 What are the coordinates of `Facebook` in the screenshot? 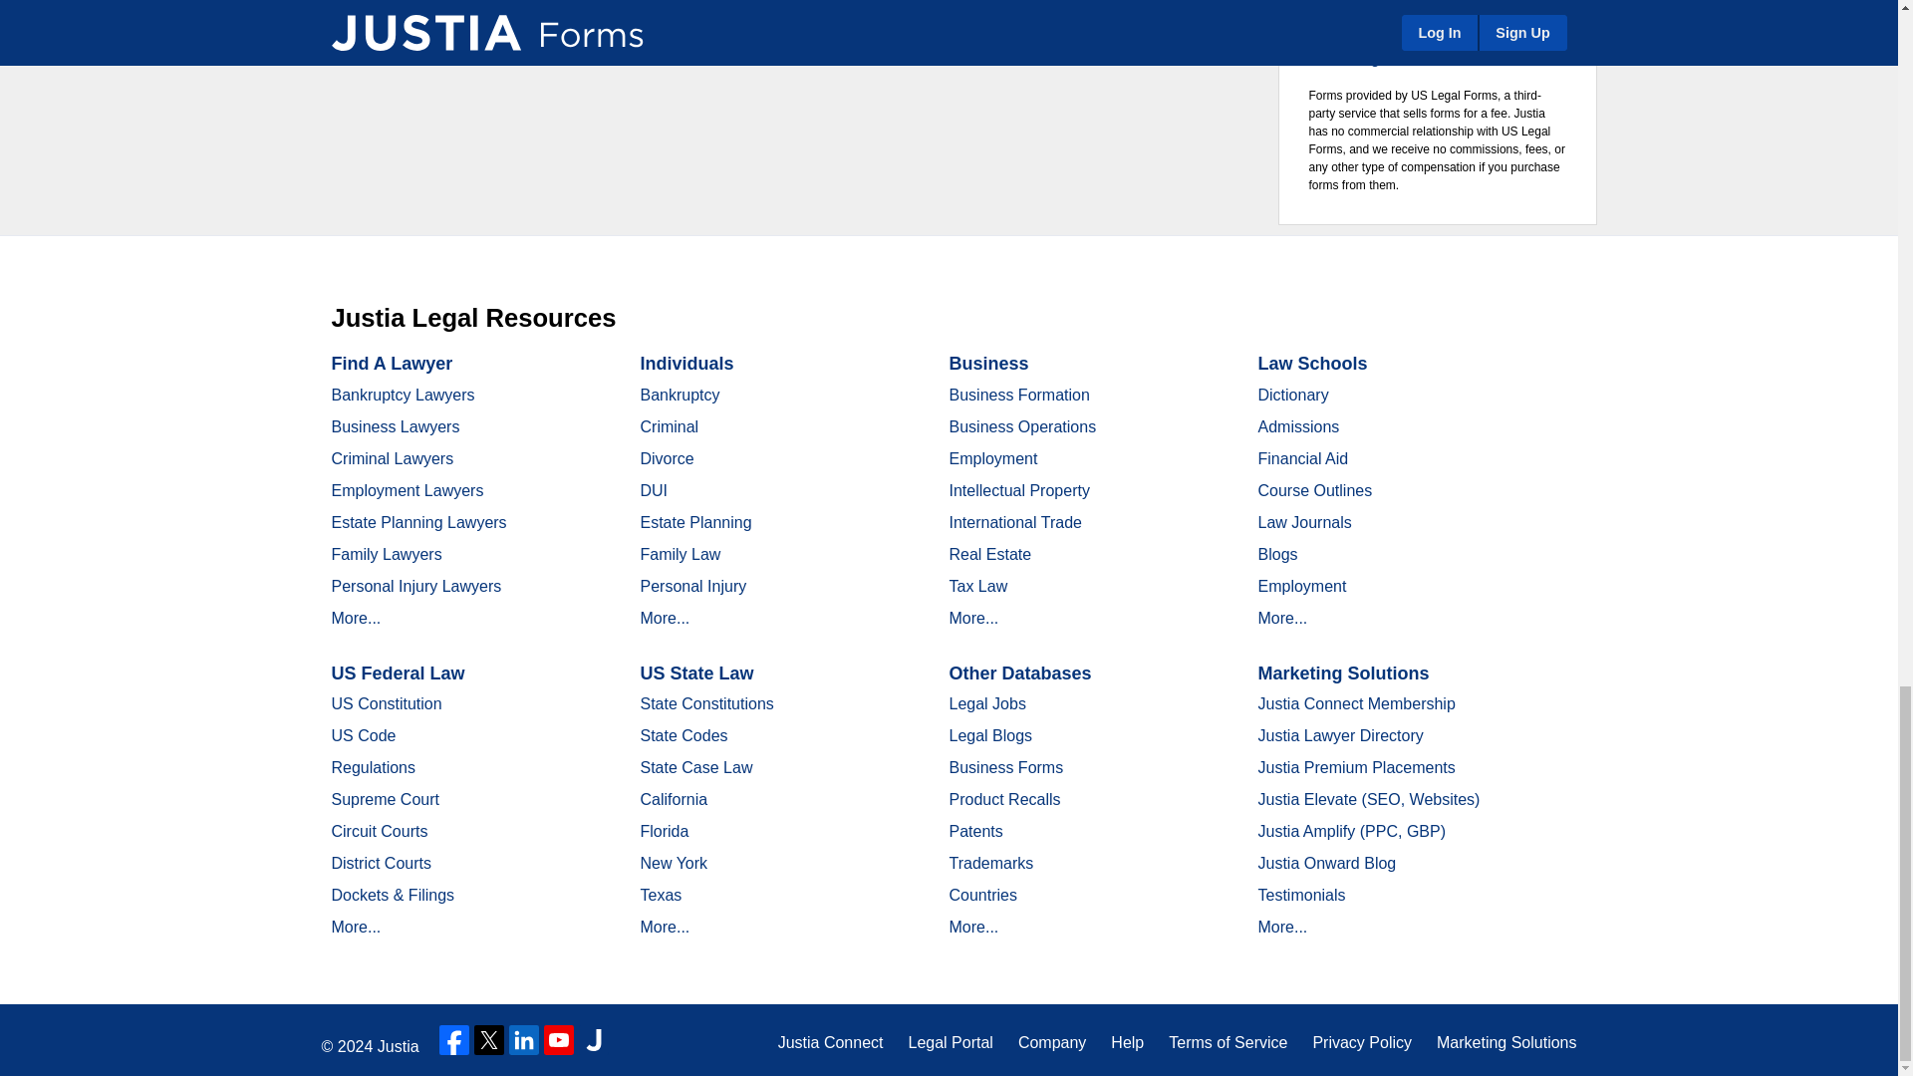 It's located at (454, 1040).